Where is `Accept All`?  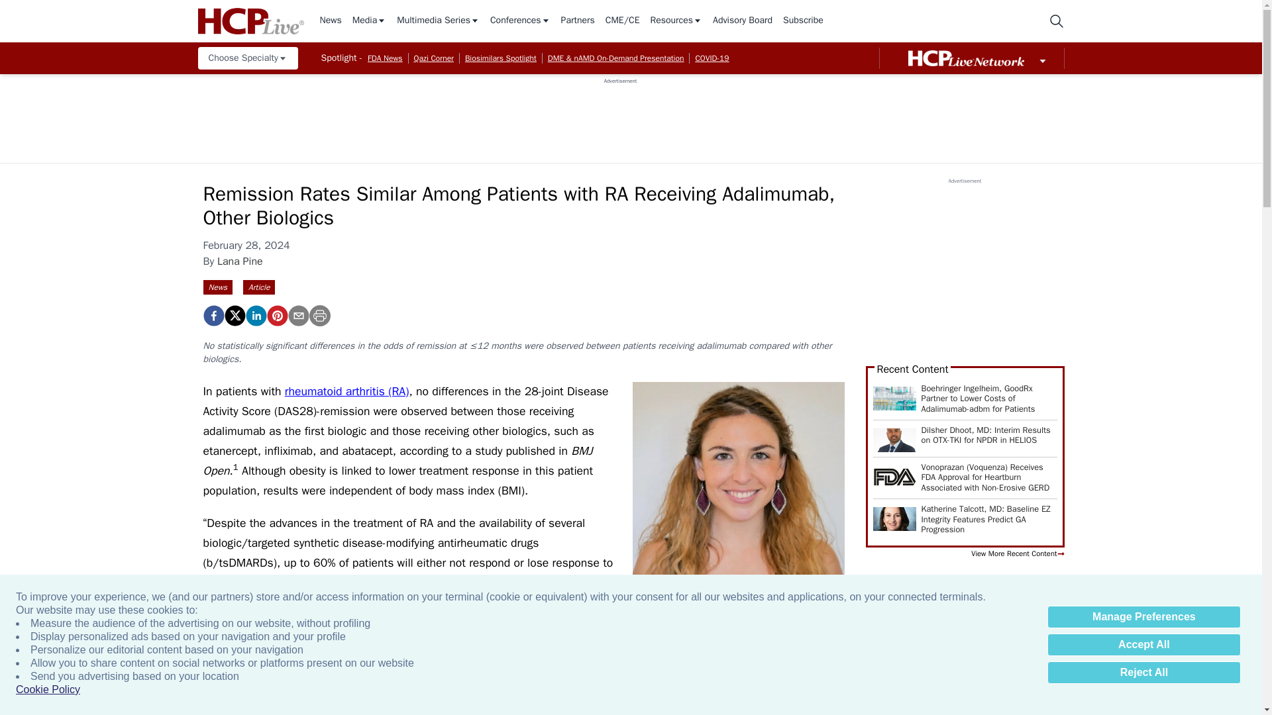
Accept All is located at coordinates (1143, 645).